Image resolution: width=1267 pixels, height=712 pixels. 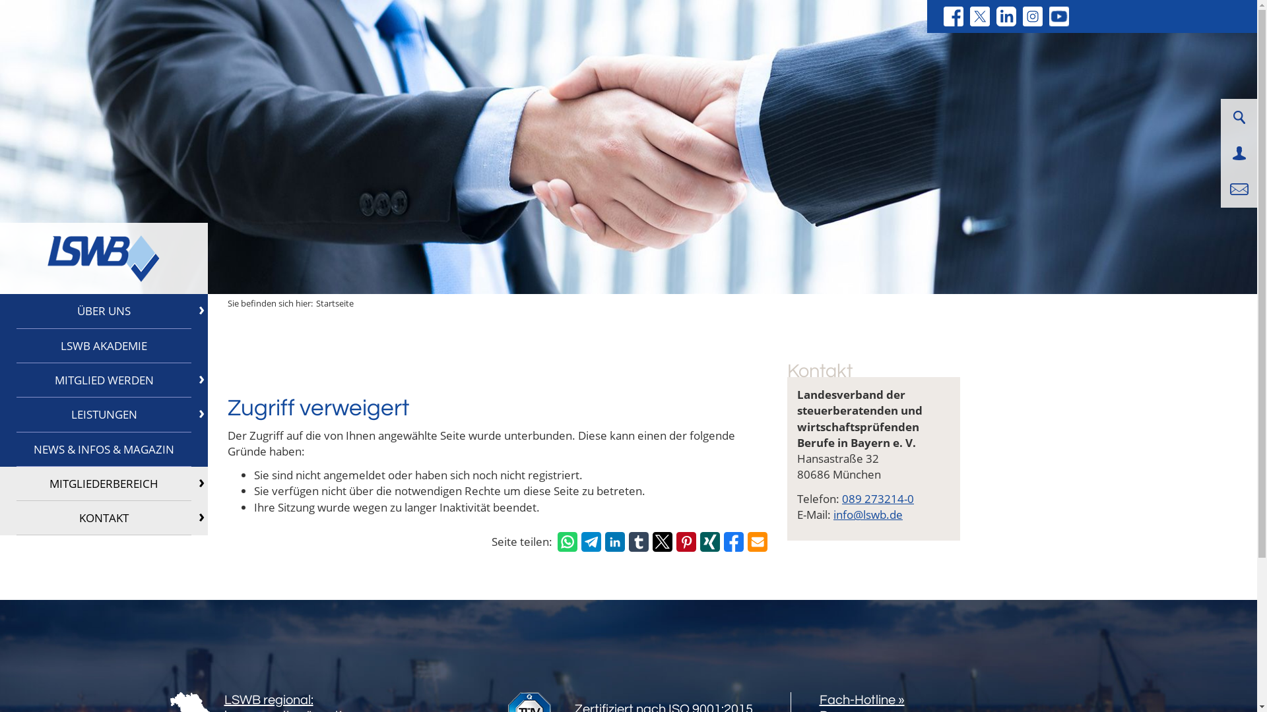 What do you see at coordinates (710, 542) in the screenshot?
I see `Auf Xing empfehlen` at bounding box center [710, 542].